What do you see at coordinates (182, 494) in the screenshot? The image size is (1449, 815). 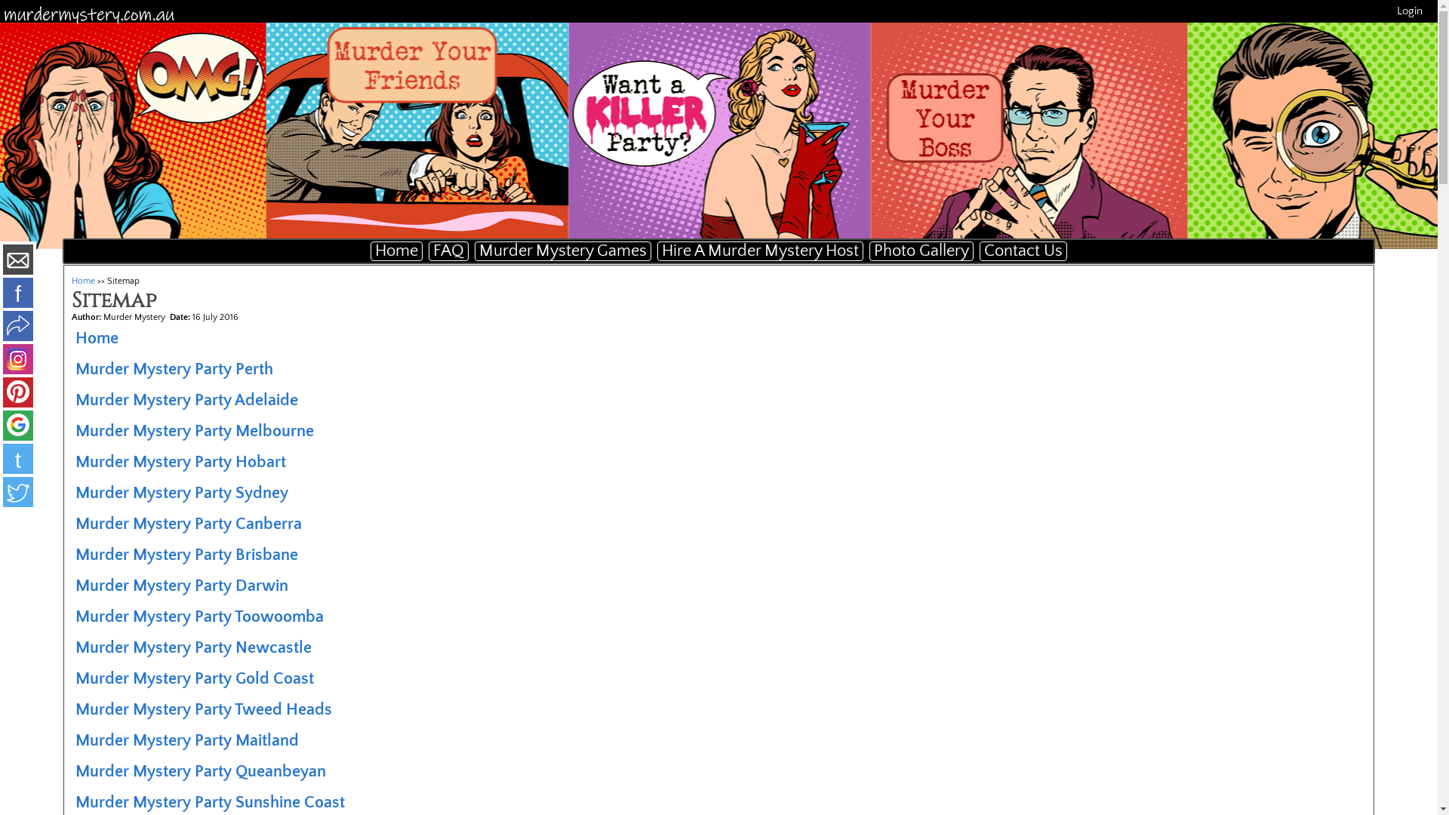 I see `Murder Mystery Party Sydney` at bounding box center [182, 494].